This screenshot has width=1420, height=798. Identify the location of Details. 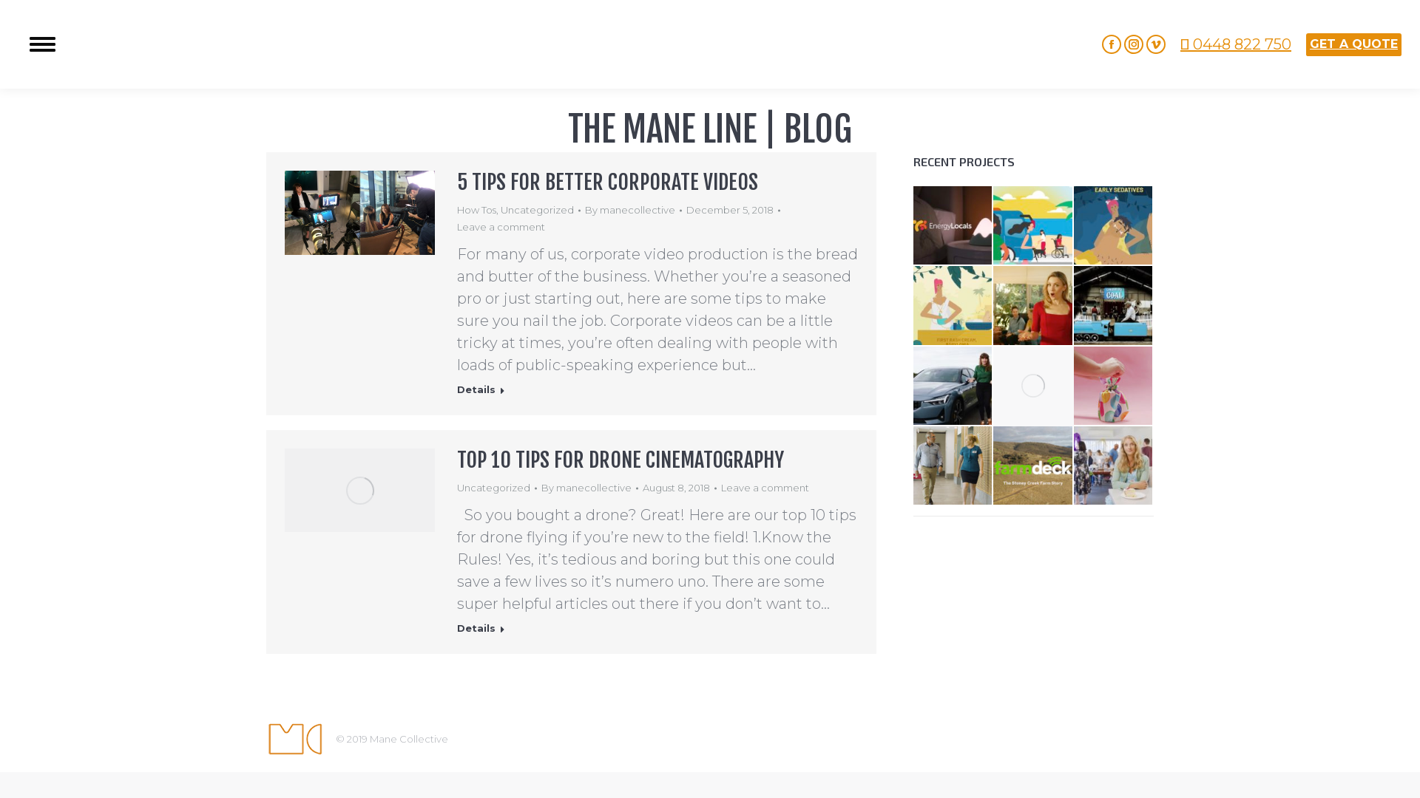
(481, 392).